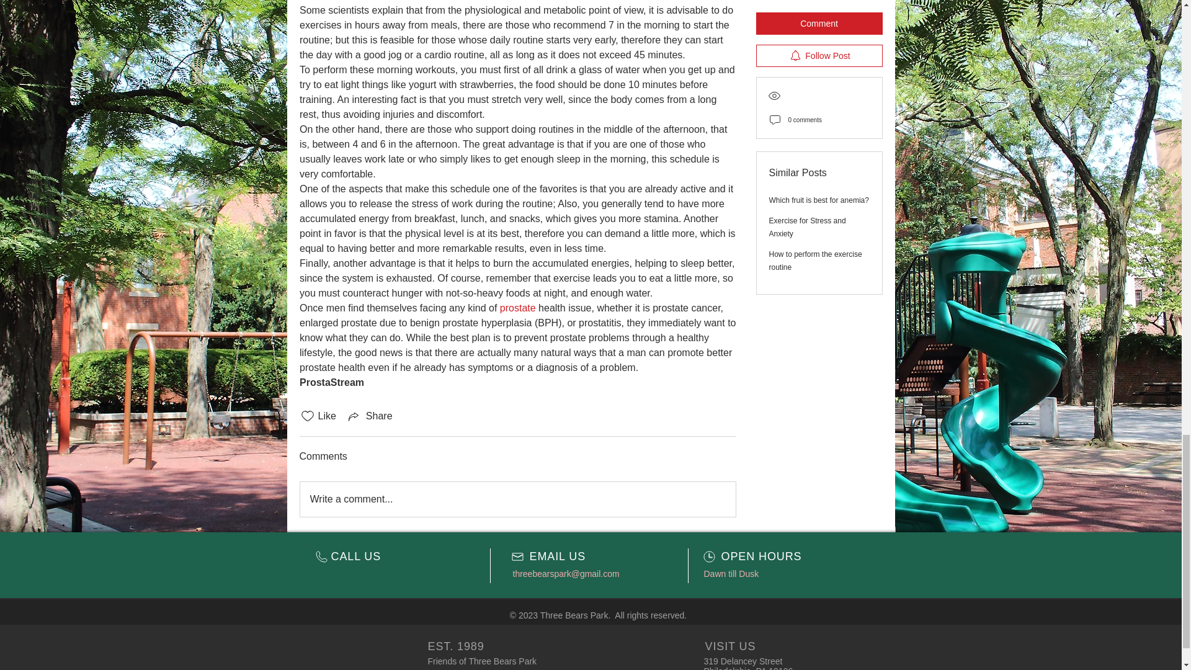 This screenshot has height=670, width=1191. Describe the element at coordinates (517, 308) in the screenshot. I see `prostate` at that location.